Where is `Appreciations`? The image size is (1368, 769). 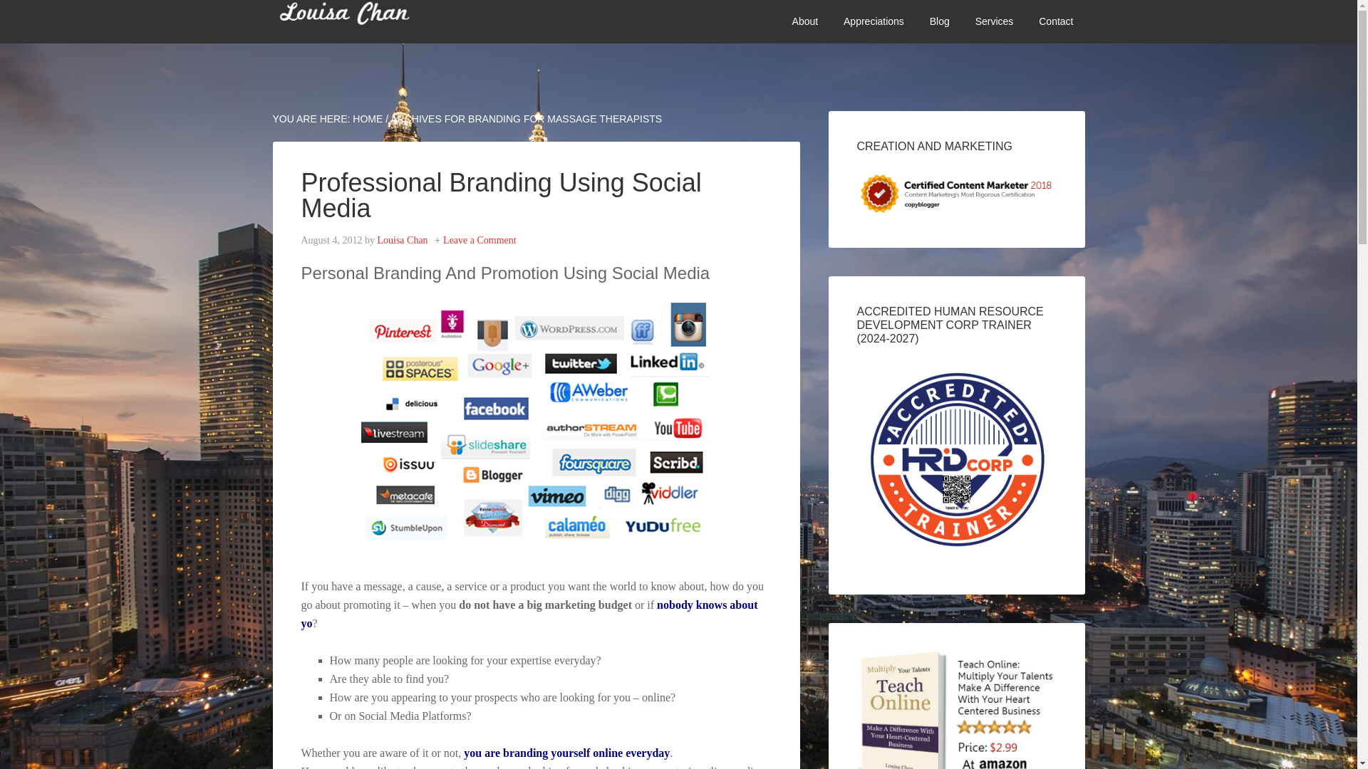 Appreciations is located at coordinates (874, 21).